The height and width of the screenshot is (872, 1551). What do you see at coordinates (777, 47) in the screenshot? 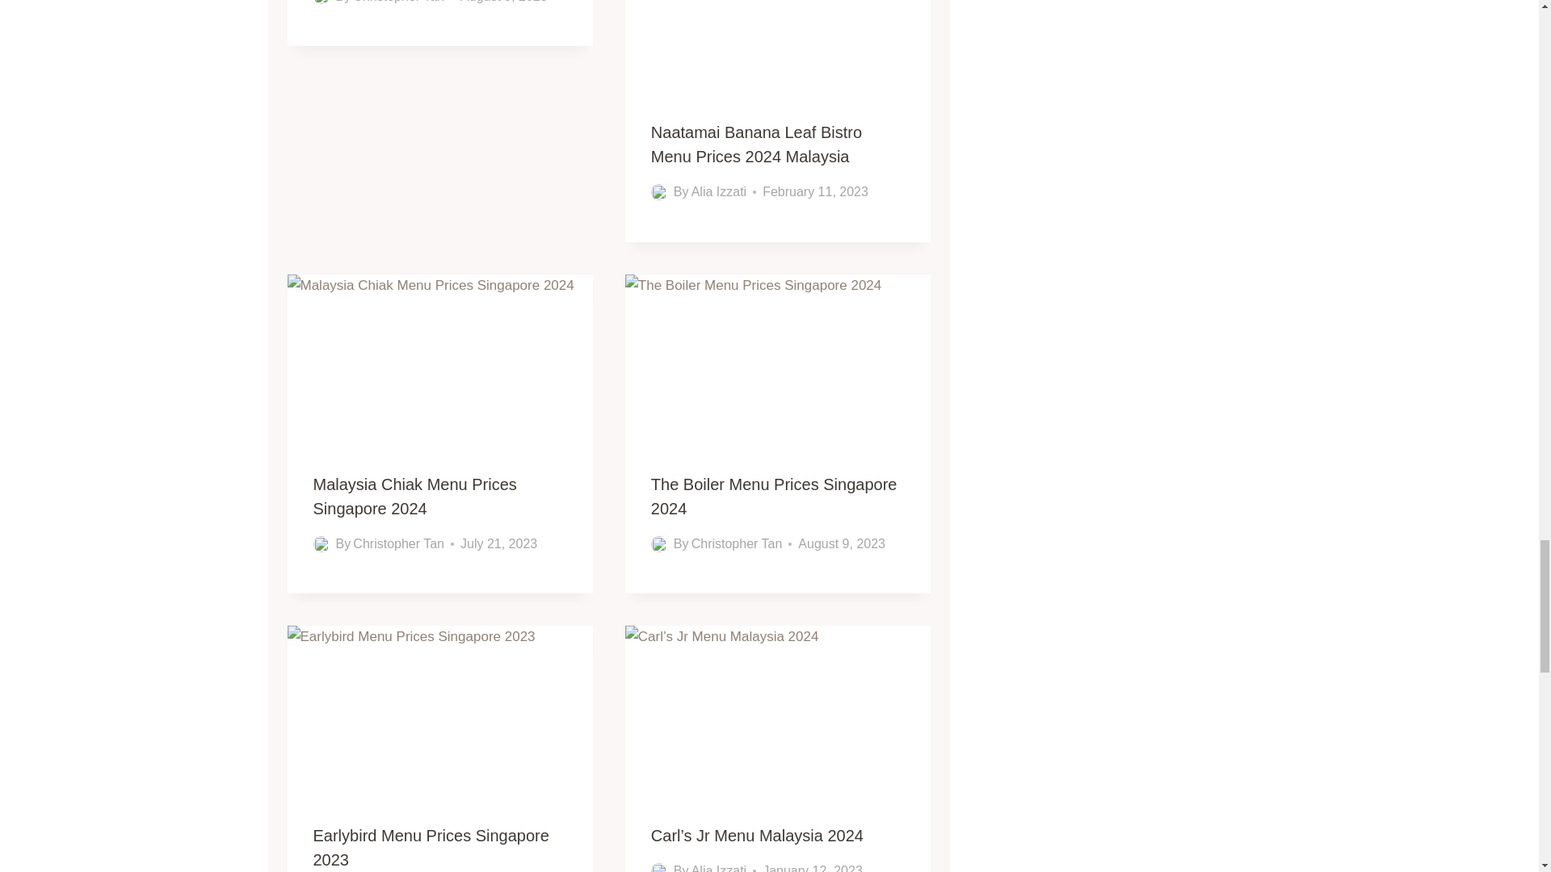
I see `Naatamai Banana Leaf Bistro Menu Prices 2024 Malaysia 4` at bounding box center [777, 47].